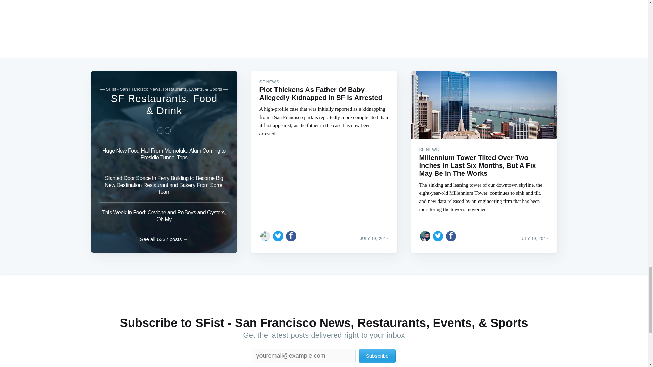  Describe the element at coordinates (438, 236) in the screenshot. I see `Share on Twitter` at that location.